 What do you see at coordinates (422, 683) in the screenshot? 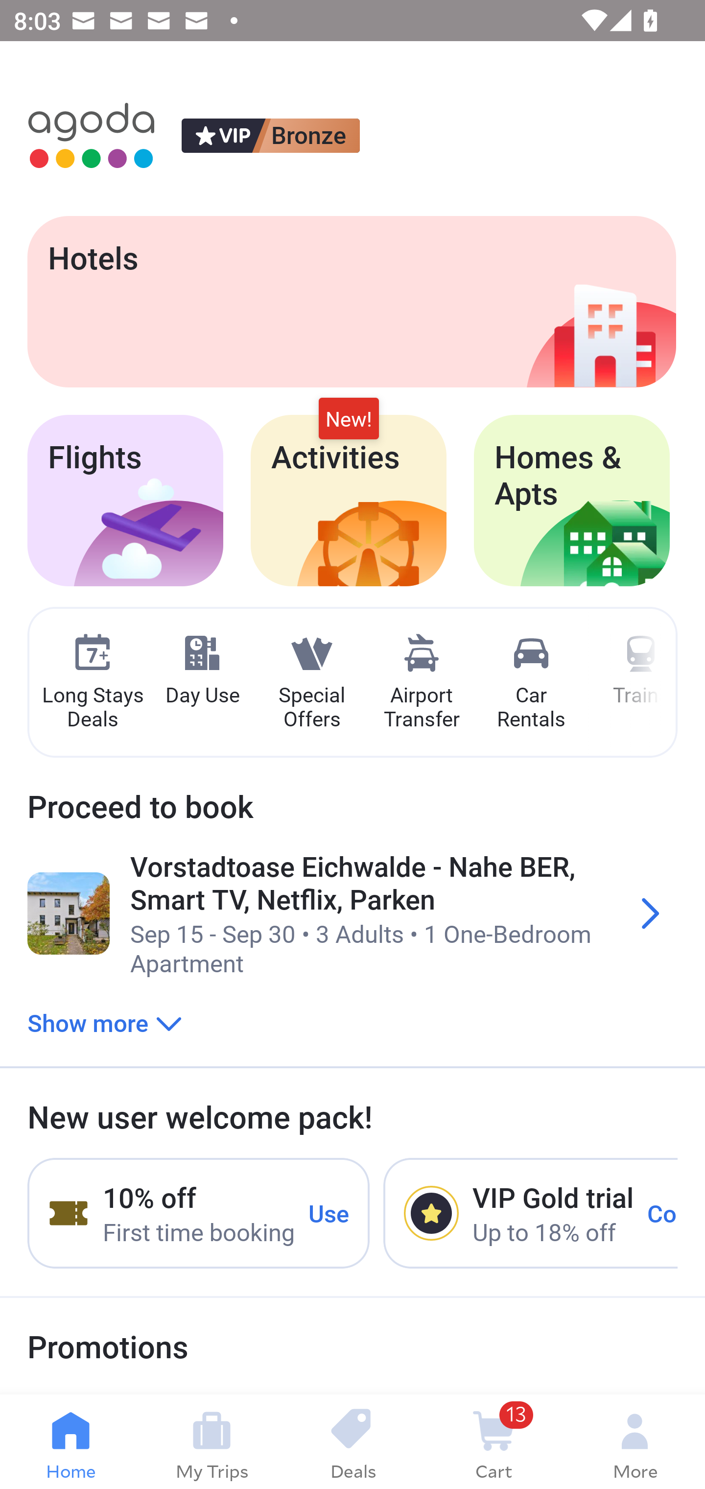
I see `Airport Transfer` at bounding box center [422, 683].